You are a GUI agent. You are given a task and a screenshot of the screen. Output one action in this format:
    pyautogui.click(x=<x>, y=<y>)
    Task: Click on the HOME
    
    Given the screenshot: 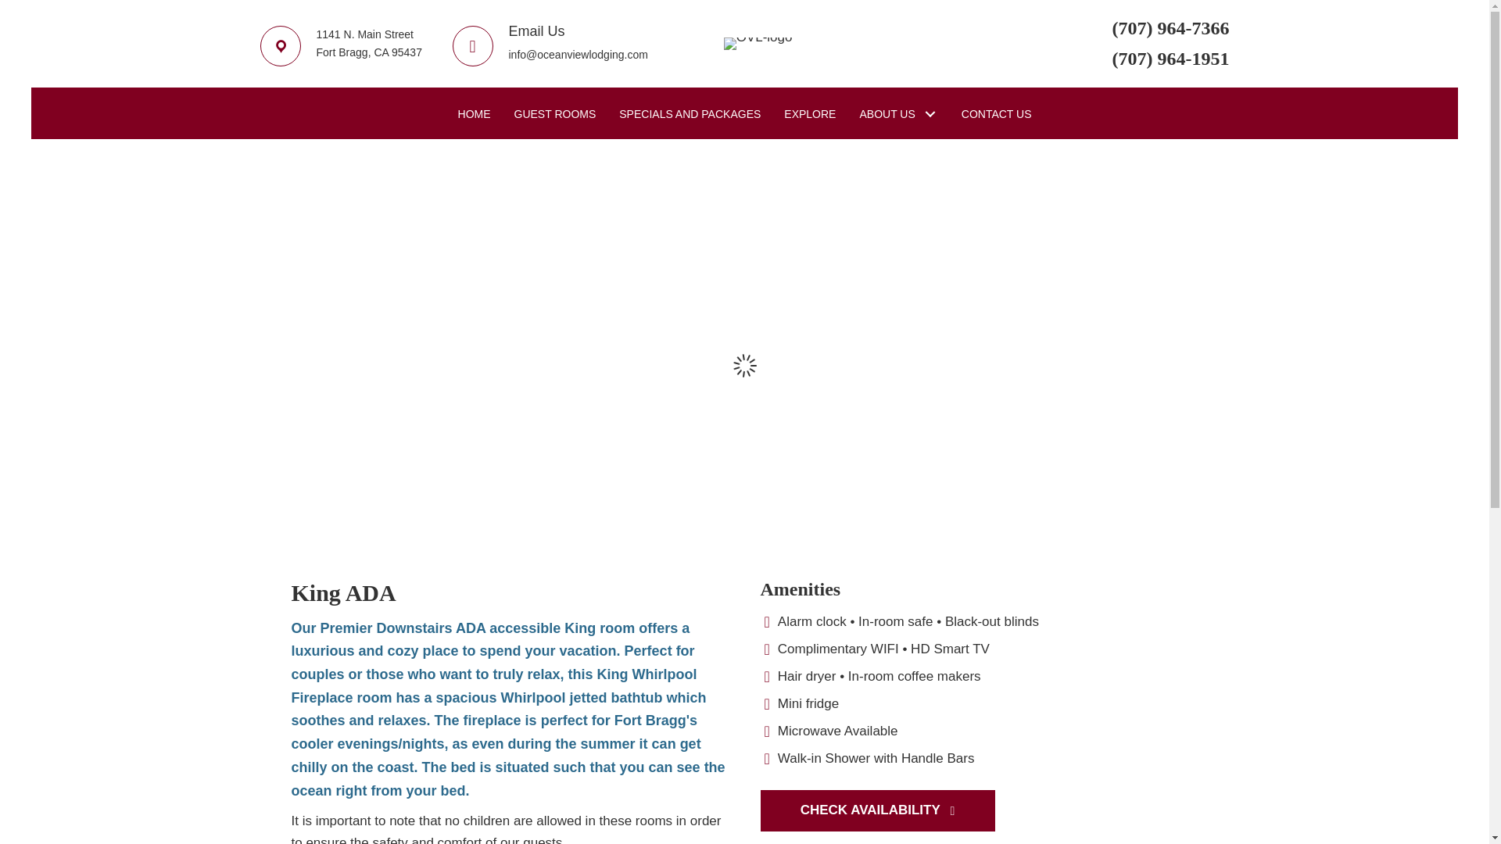 What is the action you would take?
    pyautogui.click(x=474, y=114)
    